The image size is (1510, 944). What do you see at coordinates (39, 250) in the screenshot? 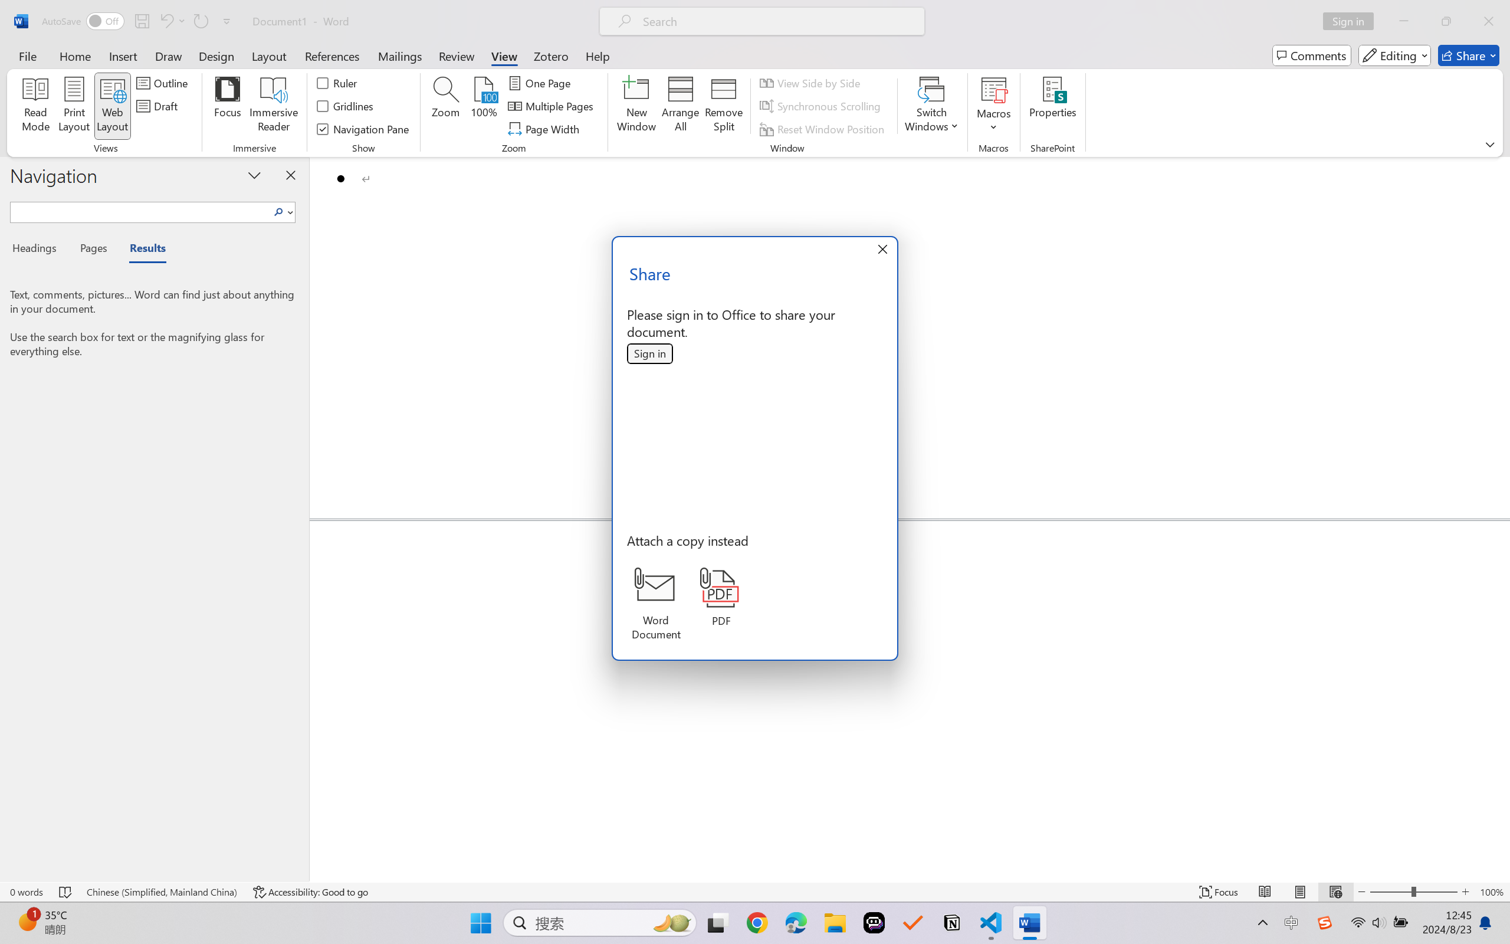
I see `Headings` at bounding box center [39, 250].